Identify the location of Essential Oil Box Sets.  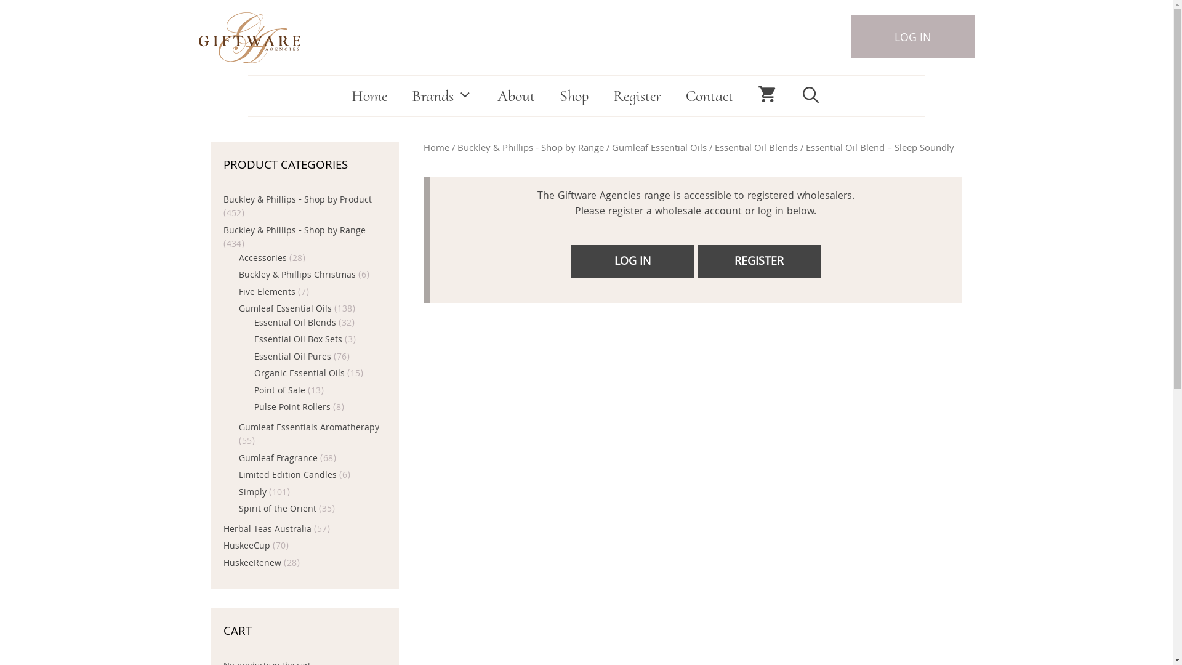
(298, 341).